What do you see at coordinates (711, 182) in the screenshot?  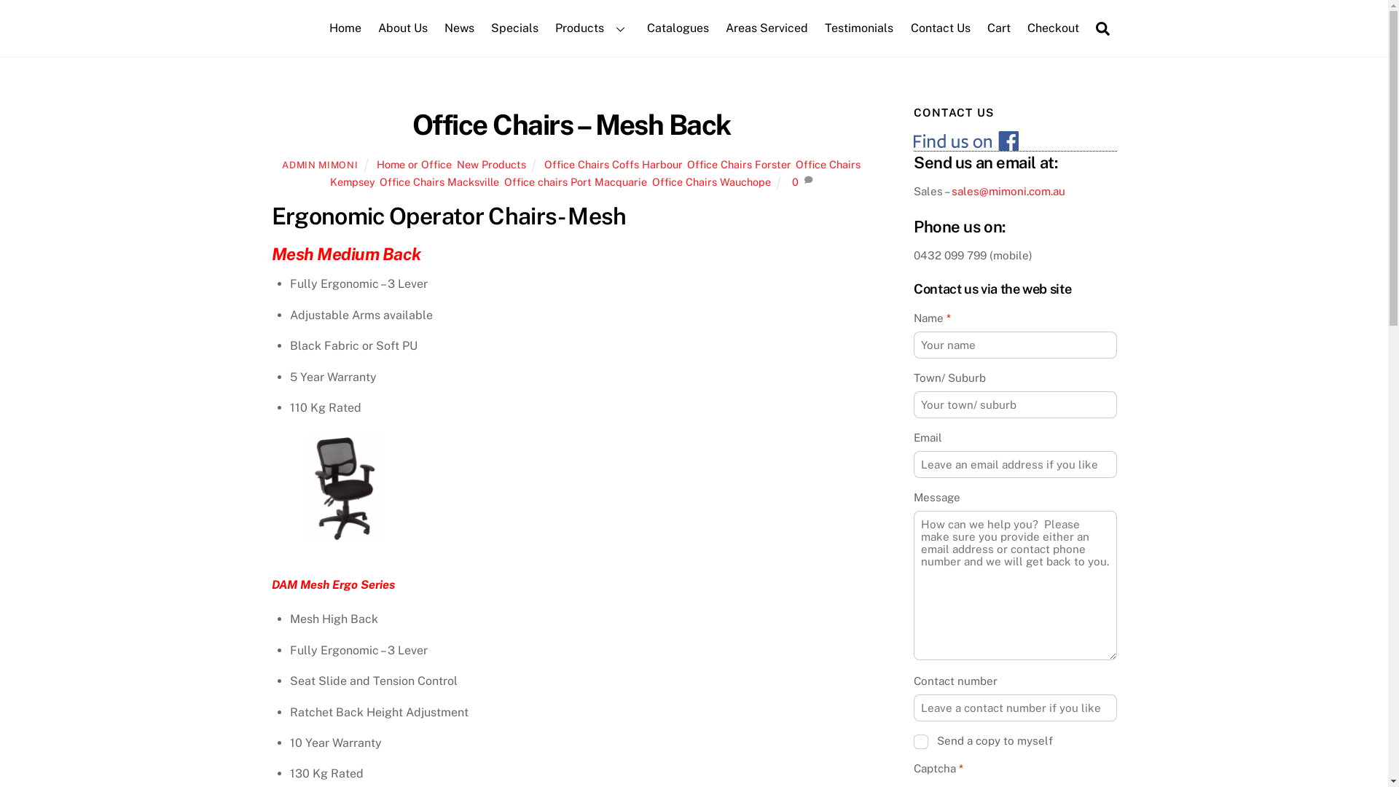 I see `Office Chairs Wauchope` at bounding box center [711, 182].